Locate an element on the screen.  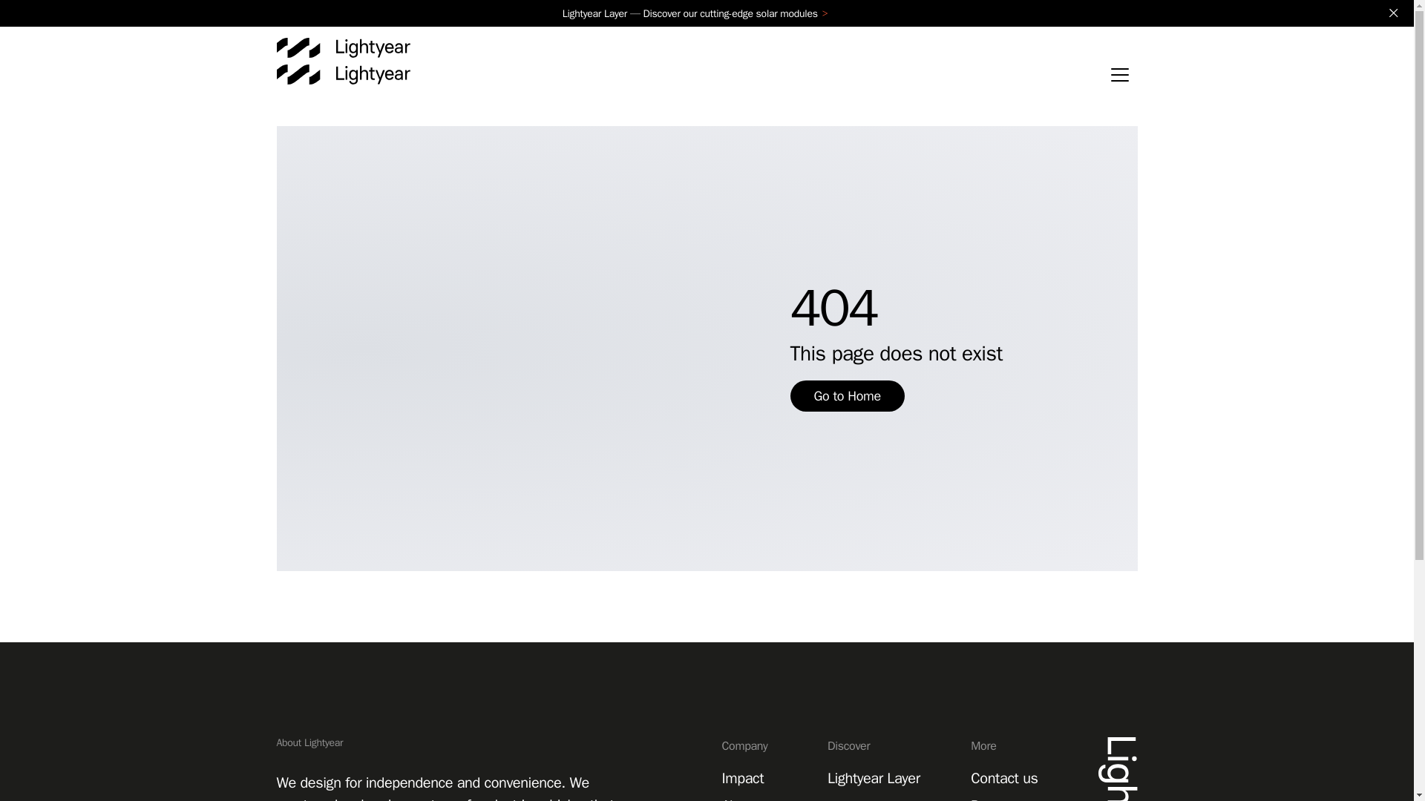
About us is located at coordinates (748, 798).